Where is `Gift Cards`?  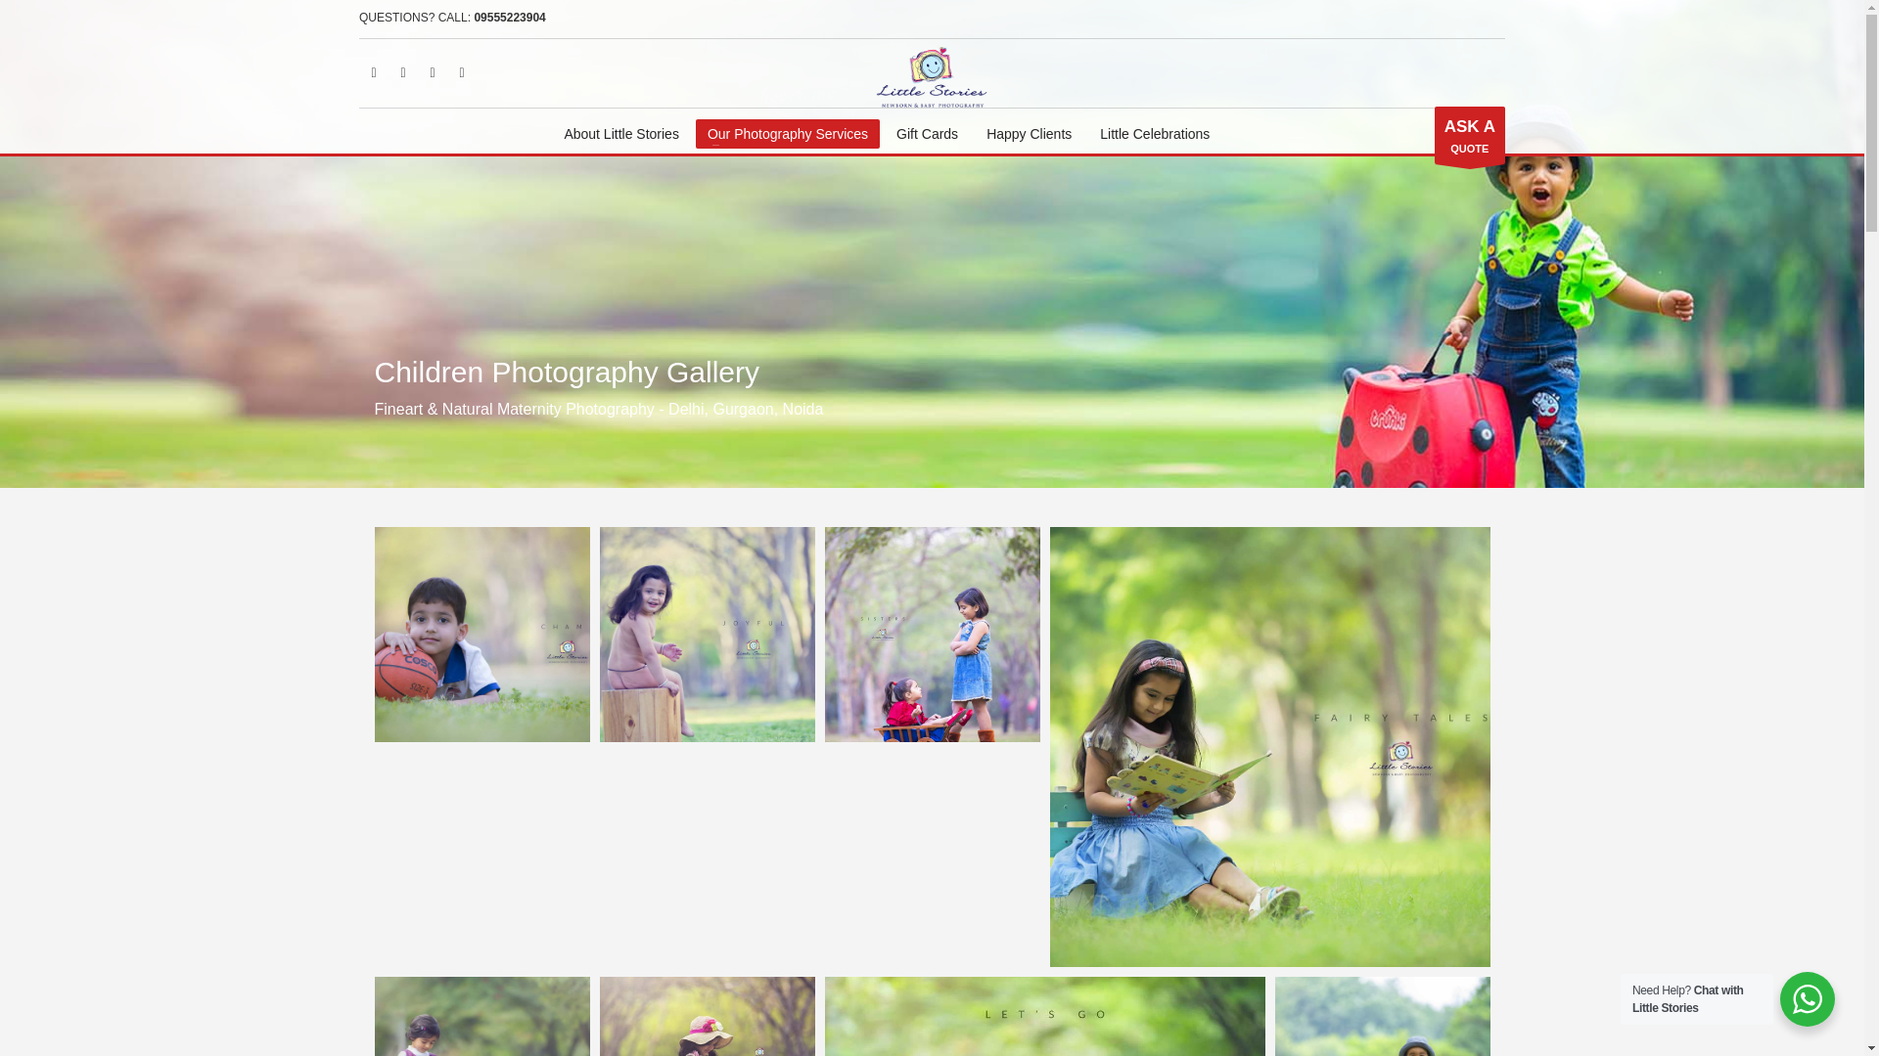
Gift Cards is located at coordinates (621, 134).